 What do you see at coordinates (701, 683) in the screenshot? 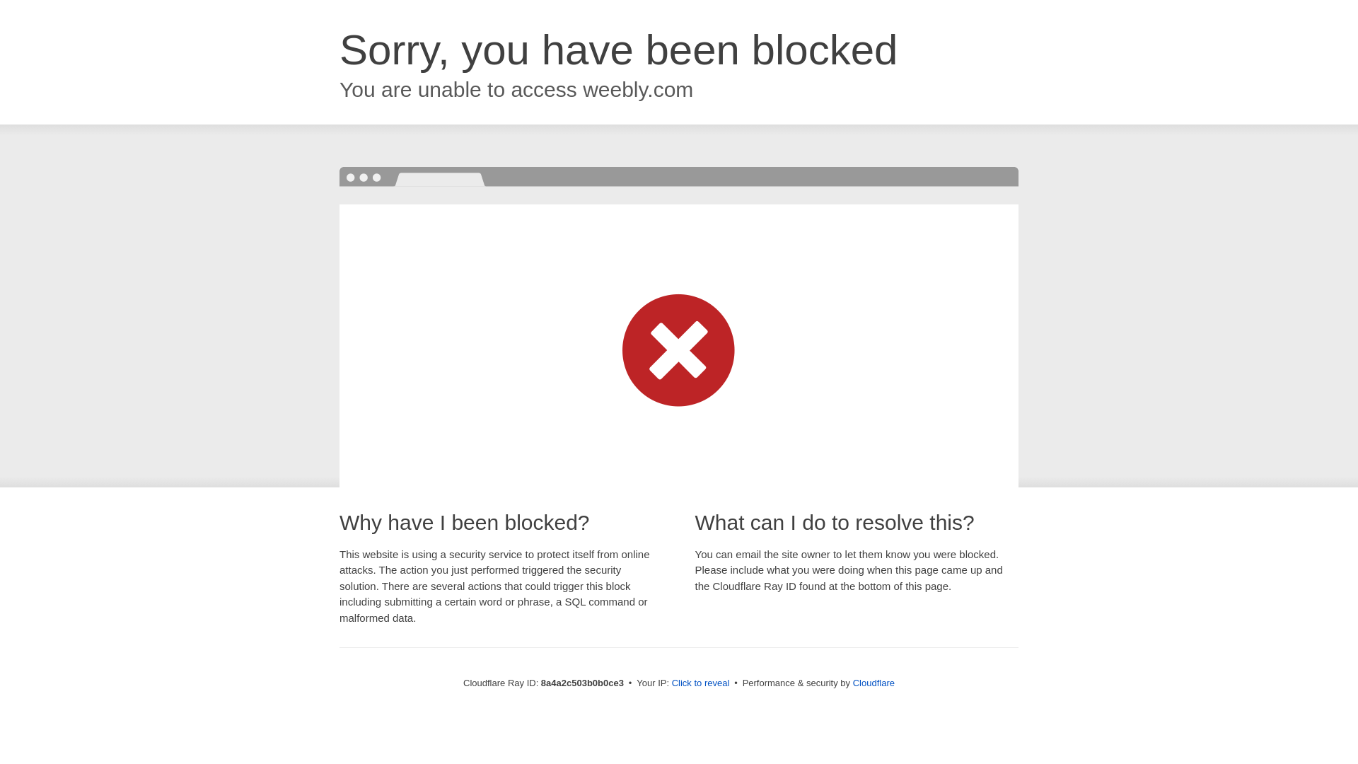
I see `Click to reveal` at bounding box center [701, 683].